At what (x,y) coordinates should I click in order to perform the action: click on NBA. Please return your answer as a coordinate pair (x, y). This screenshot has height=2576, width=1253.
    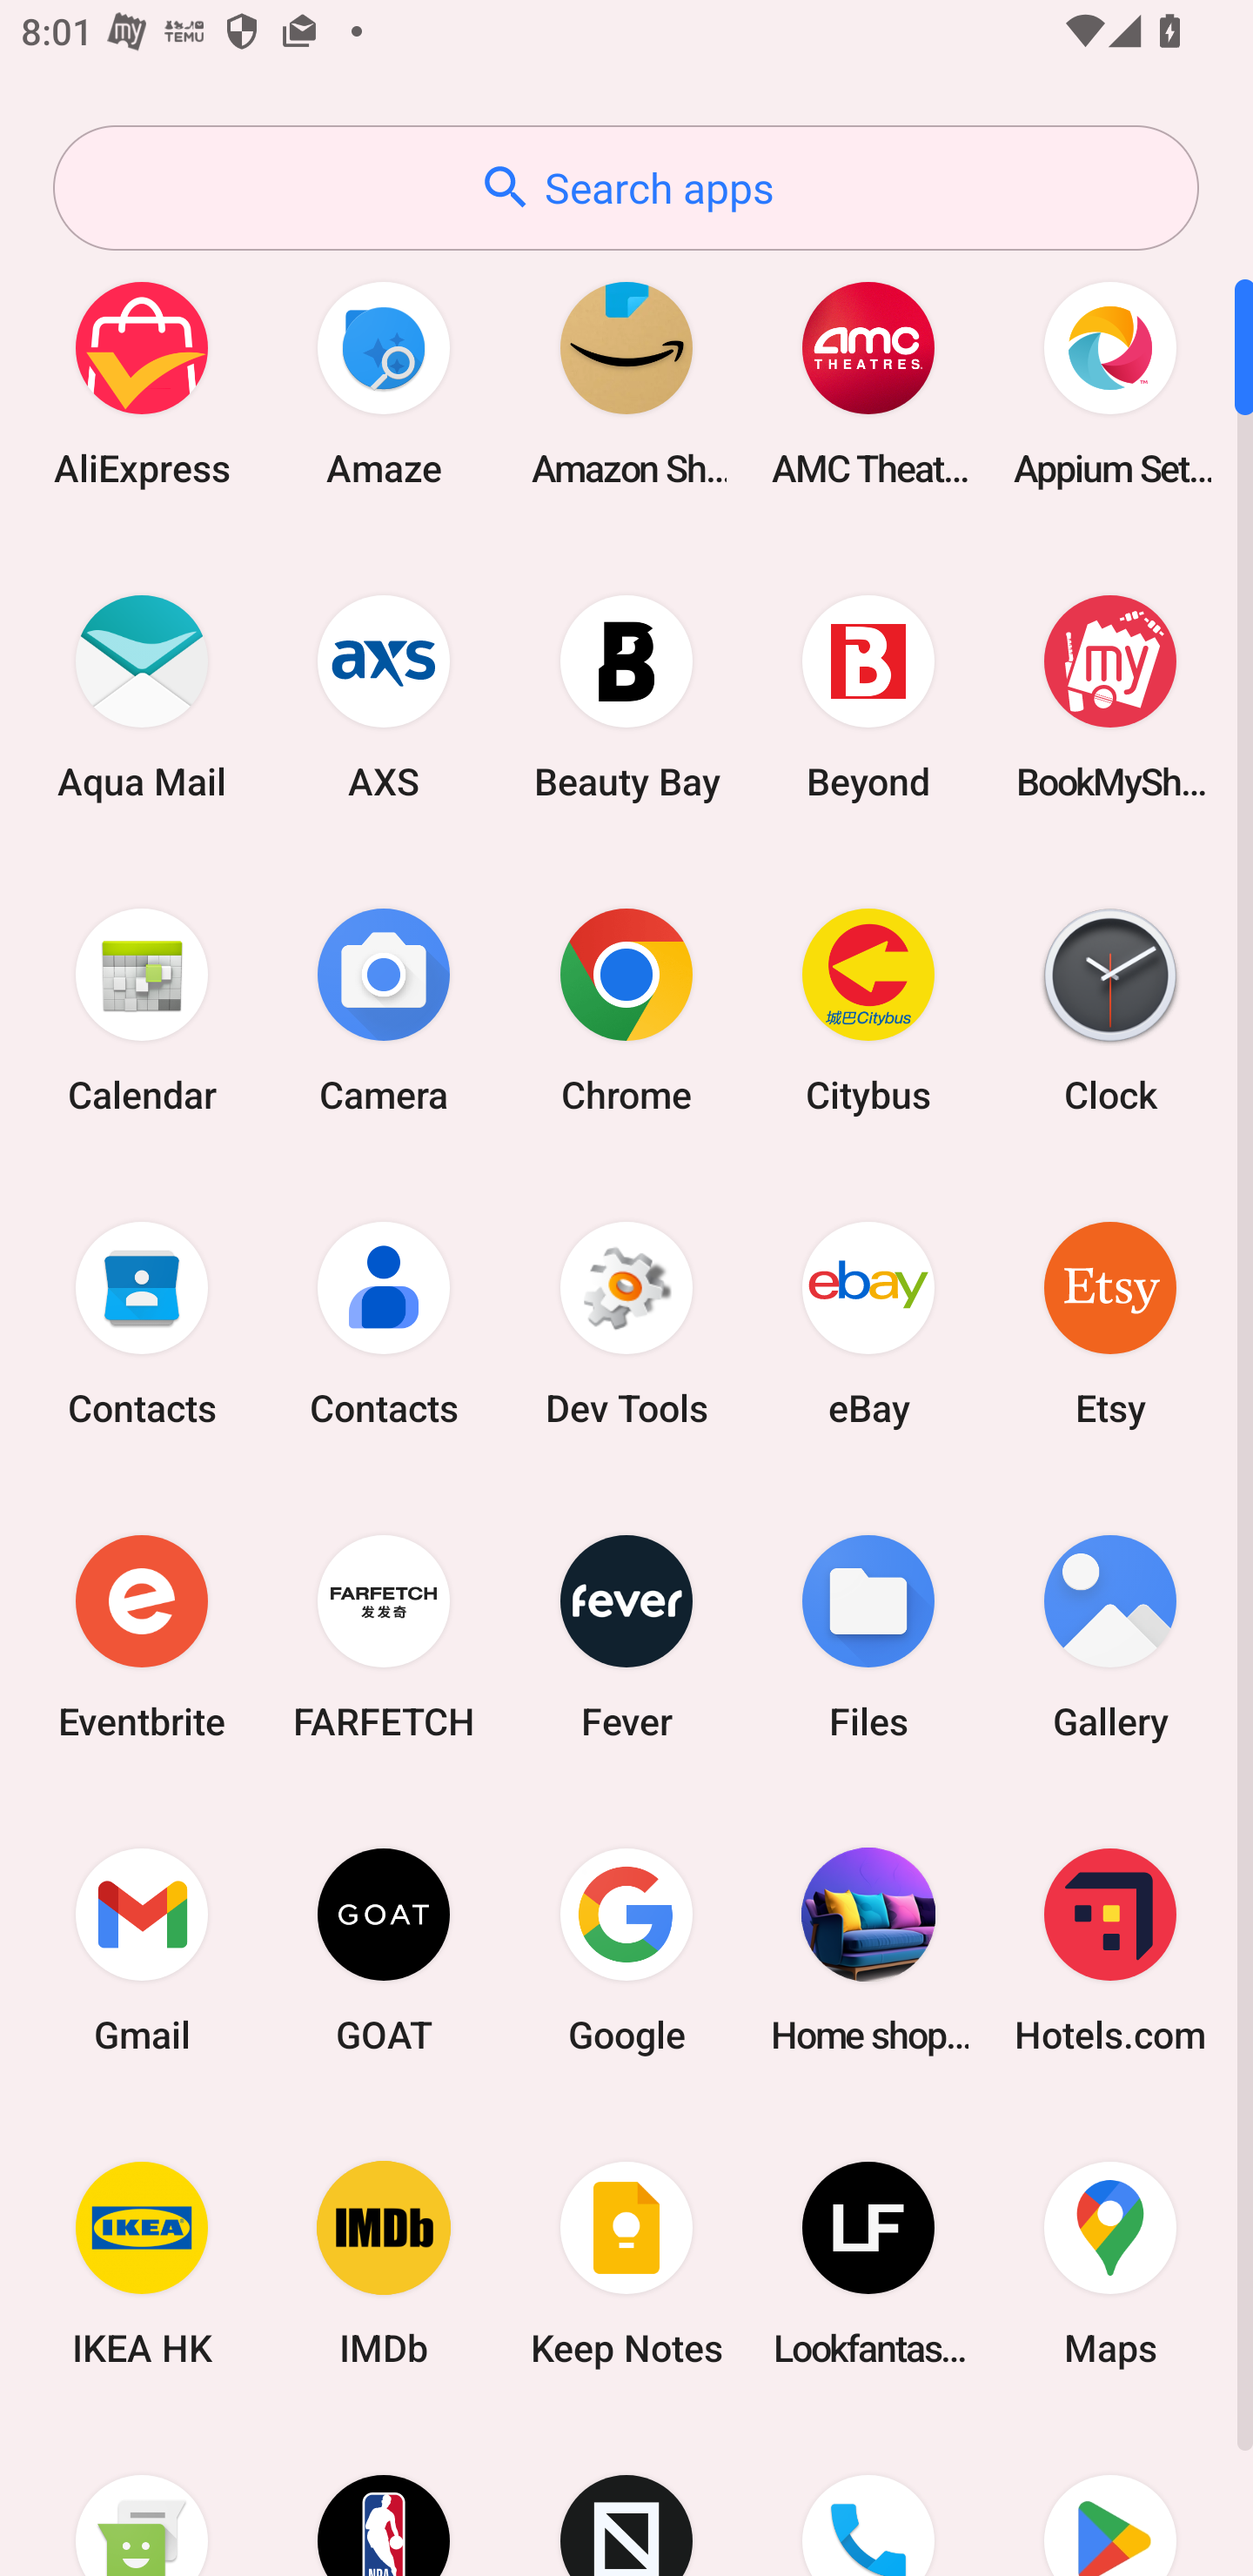
    Looking at the image, I should click on (384, 2499).